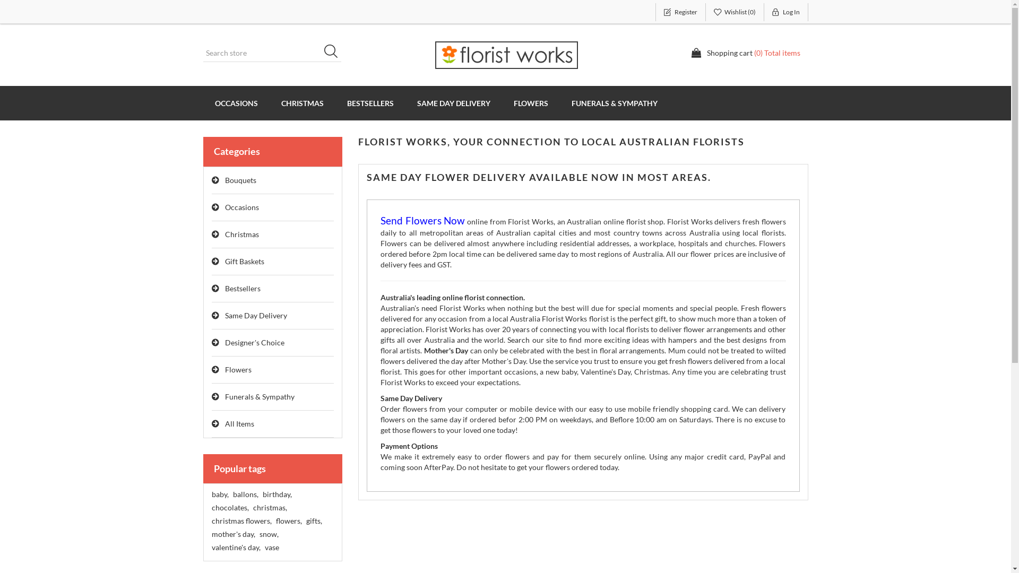 The height and width of the screenshot is (573, 1019). What do you see at coordinates (273, 343) in the screenshot?
I see `Designer's Choice` at bounding box center [273, 343].